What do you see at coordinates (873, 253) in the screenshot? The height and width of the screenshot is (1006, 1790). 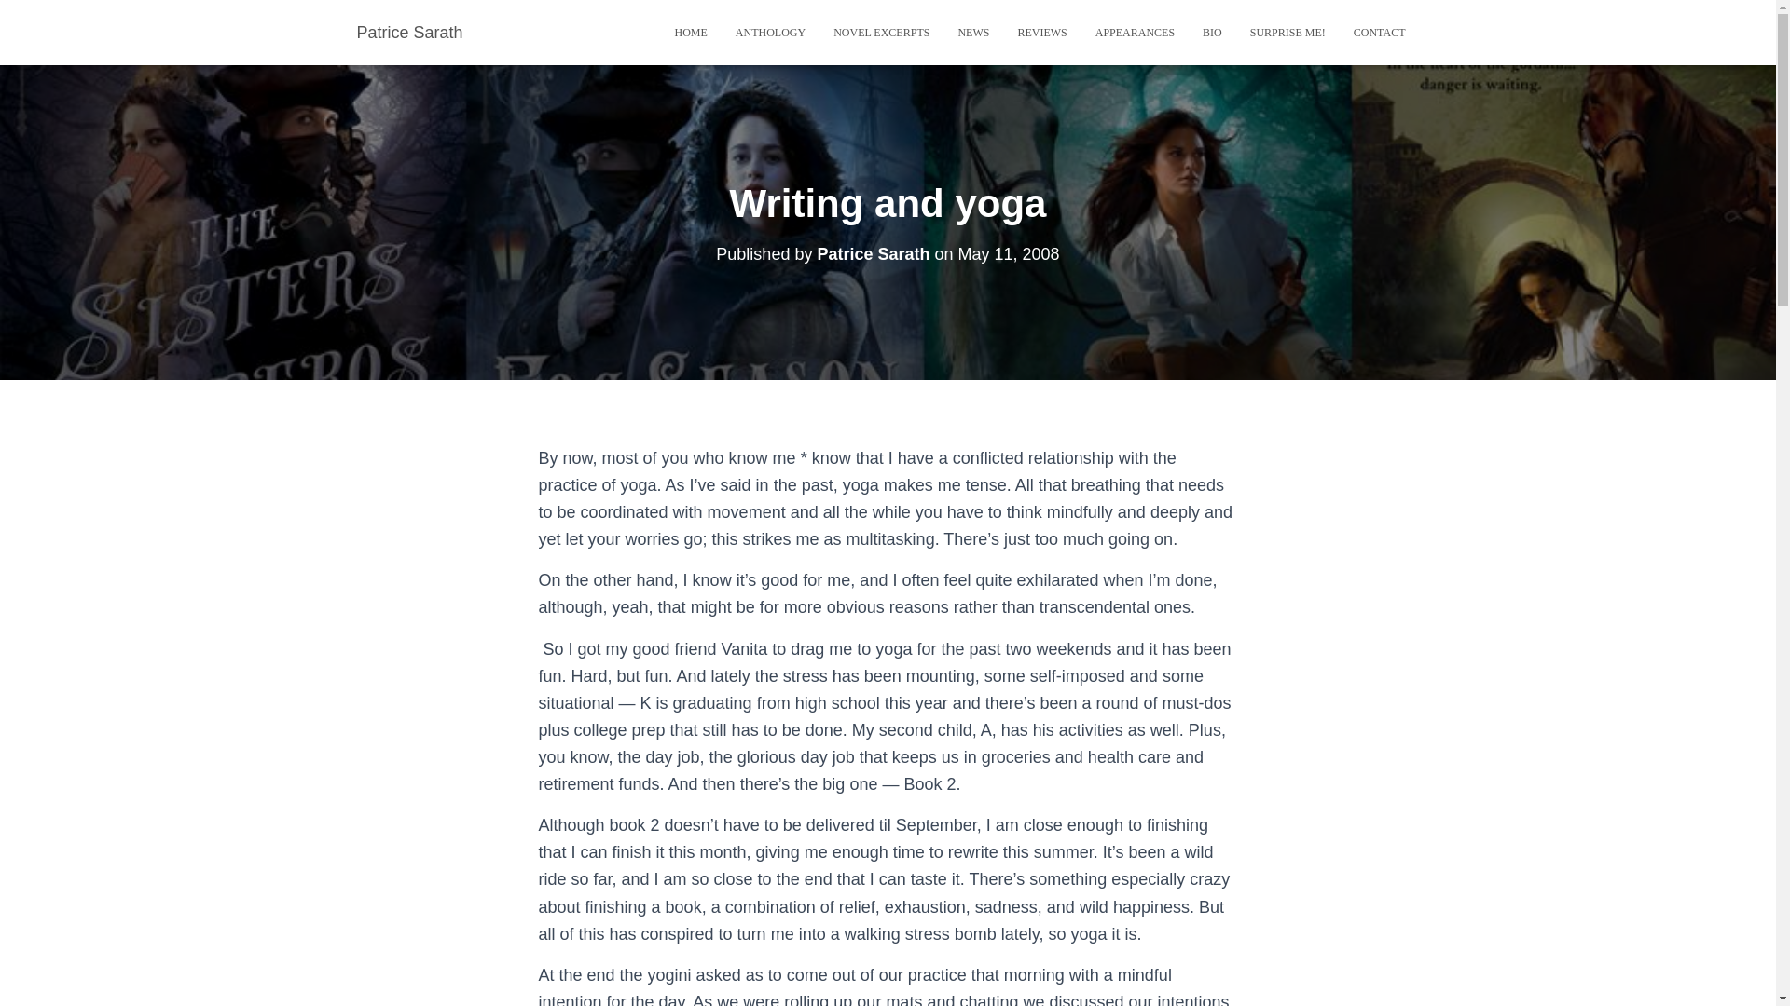 I see `Patrice Sarath` at bounding box center [873, 253].